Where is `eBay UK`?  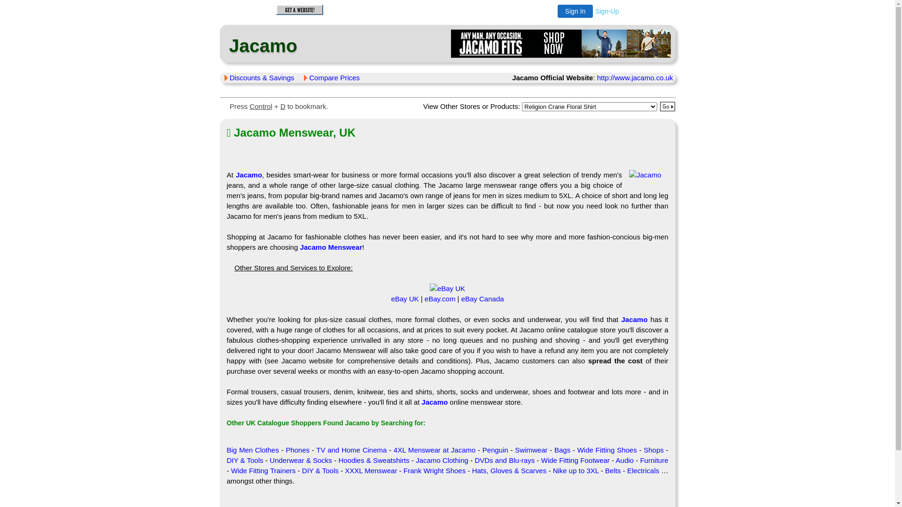 eBay UK is located at coordinates (405, 299).